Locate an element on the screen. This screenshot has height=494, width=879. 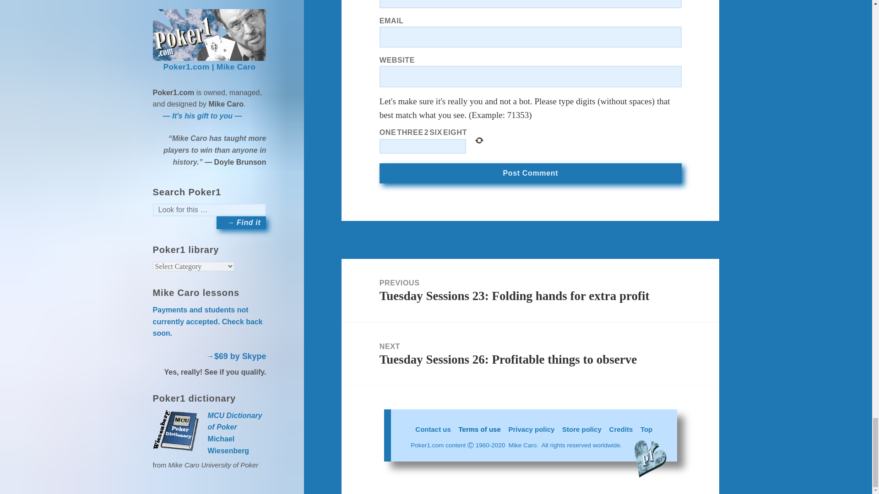
Privacy policy is located at coordinates (531, 429).